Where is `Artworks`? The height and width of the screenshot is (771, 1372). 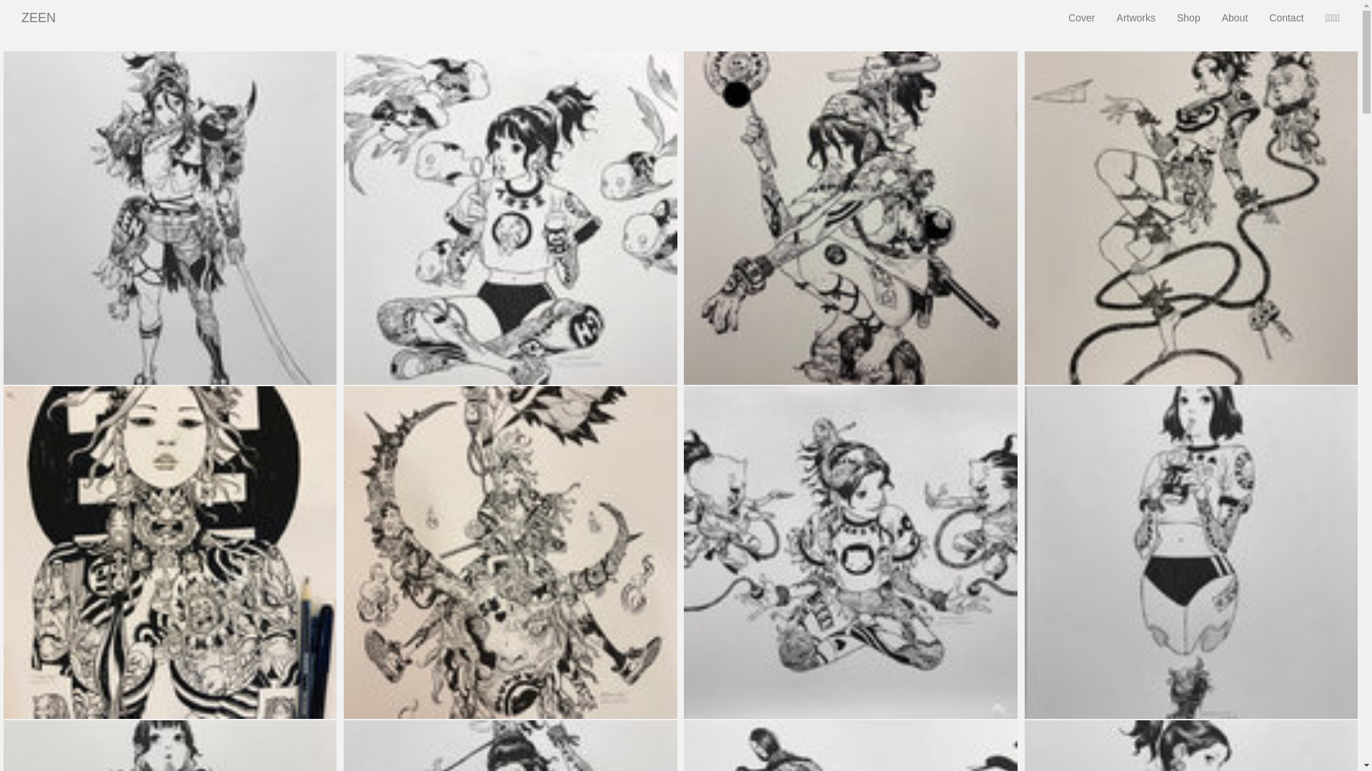
Artworks is located at coordinates (1136, 18).